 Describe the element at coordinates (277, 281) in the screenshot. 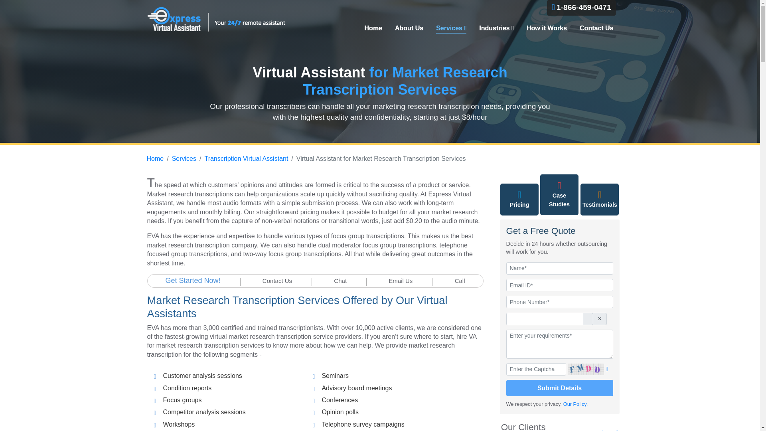

I see `Contact Us` at that location.